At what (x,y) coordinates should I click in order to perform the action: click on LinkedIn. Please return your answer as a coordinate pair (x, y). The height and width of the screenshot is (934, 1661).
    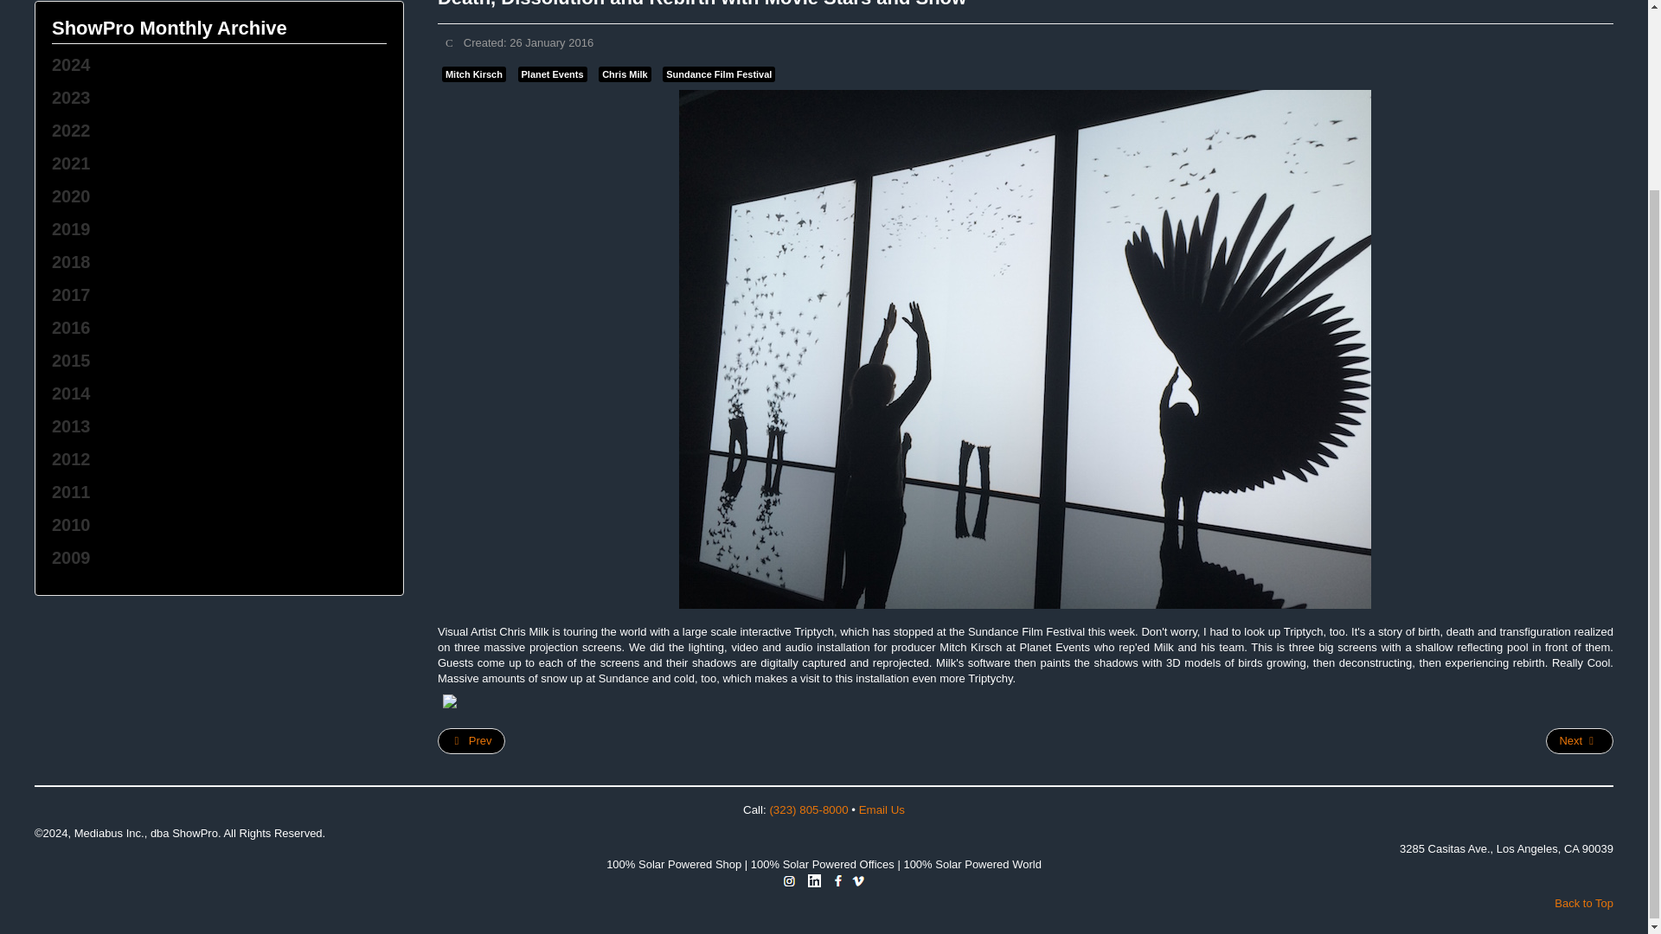
    Looking at the image, I should click on (813, 879).